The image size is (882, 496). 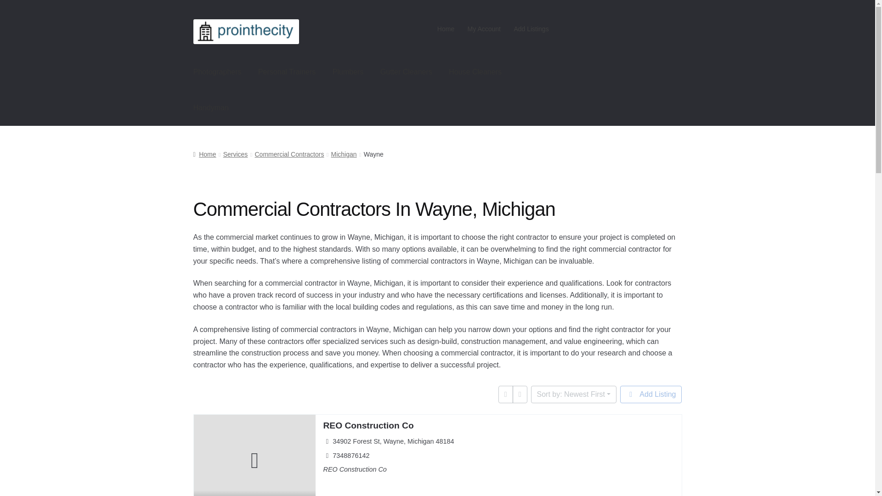 What do you see at coordinates (406, 72) in the screenshot?
I see `Gutter Cleaners` at bounding box center [406, 72].